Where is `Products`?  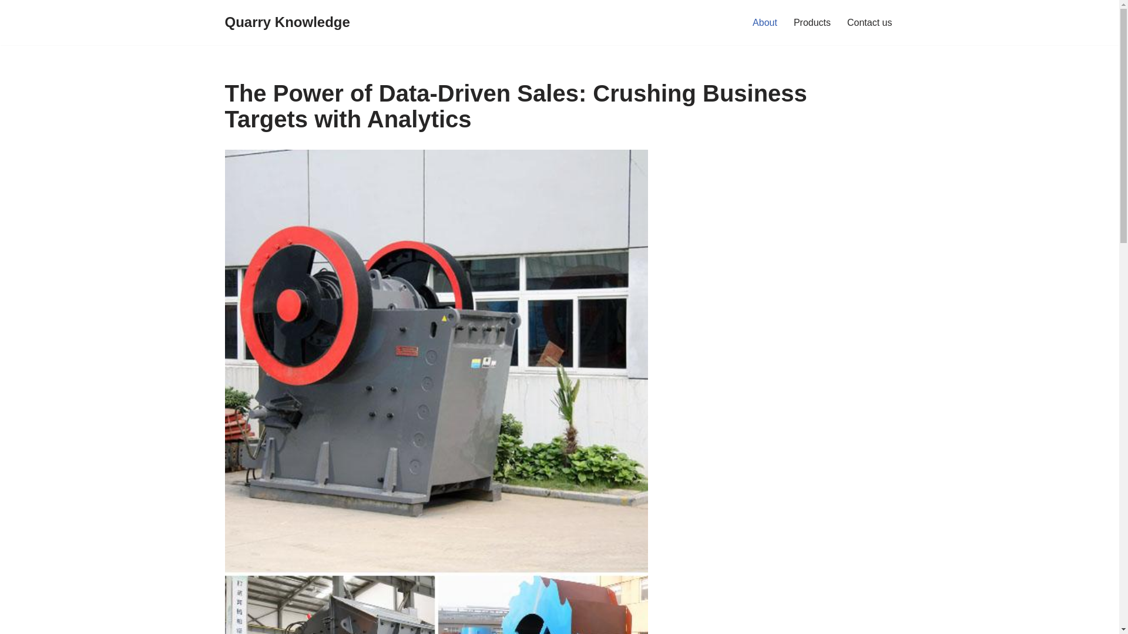
Products is located at coordinates (812, 22).